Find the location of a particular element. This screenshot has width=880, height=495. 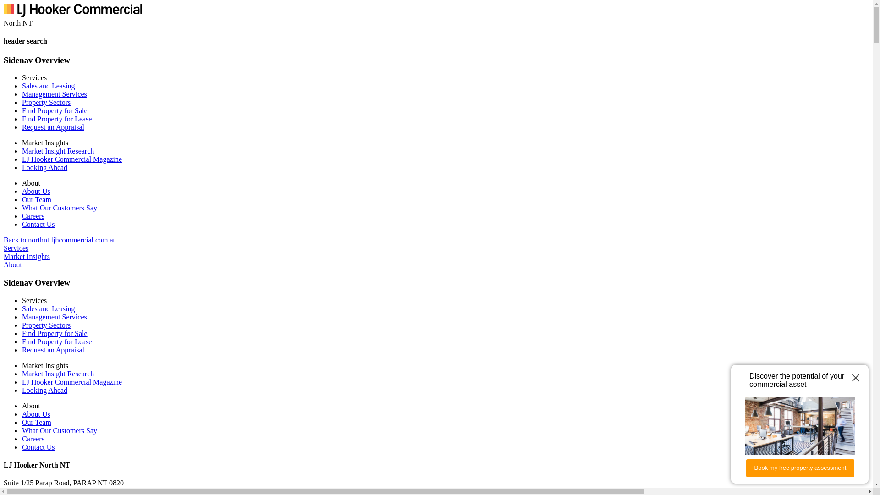

Find Property for Lease is located at coordinates (57, 342).